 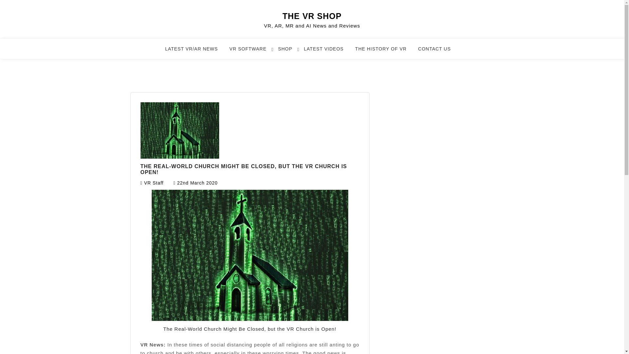 What do you see at coordinates (438, 52) in the screenshot?
I see `CONTACT US` at bounding box center [438, 52].